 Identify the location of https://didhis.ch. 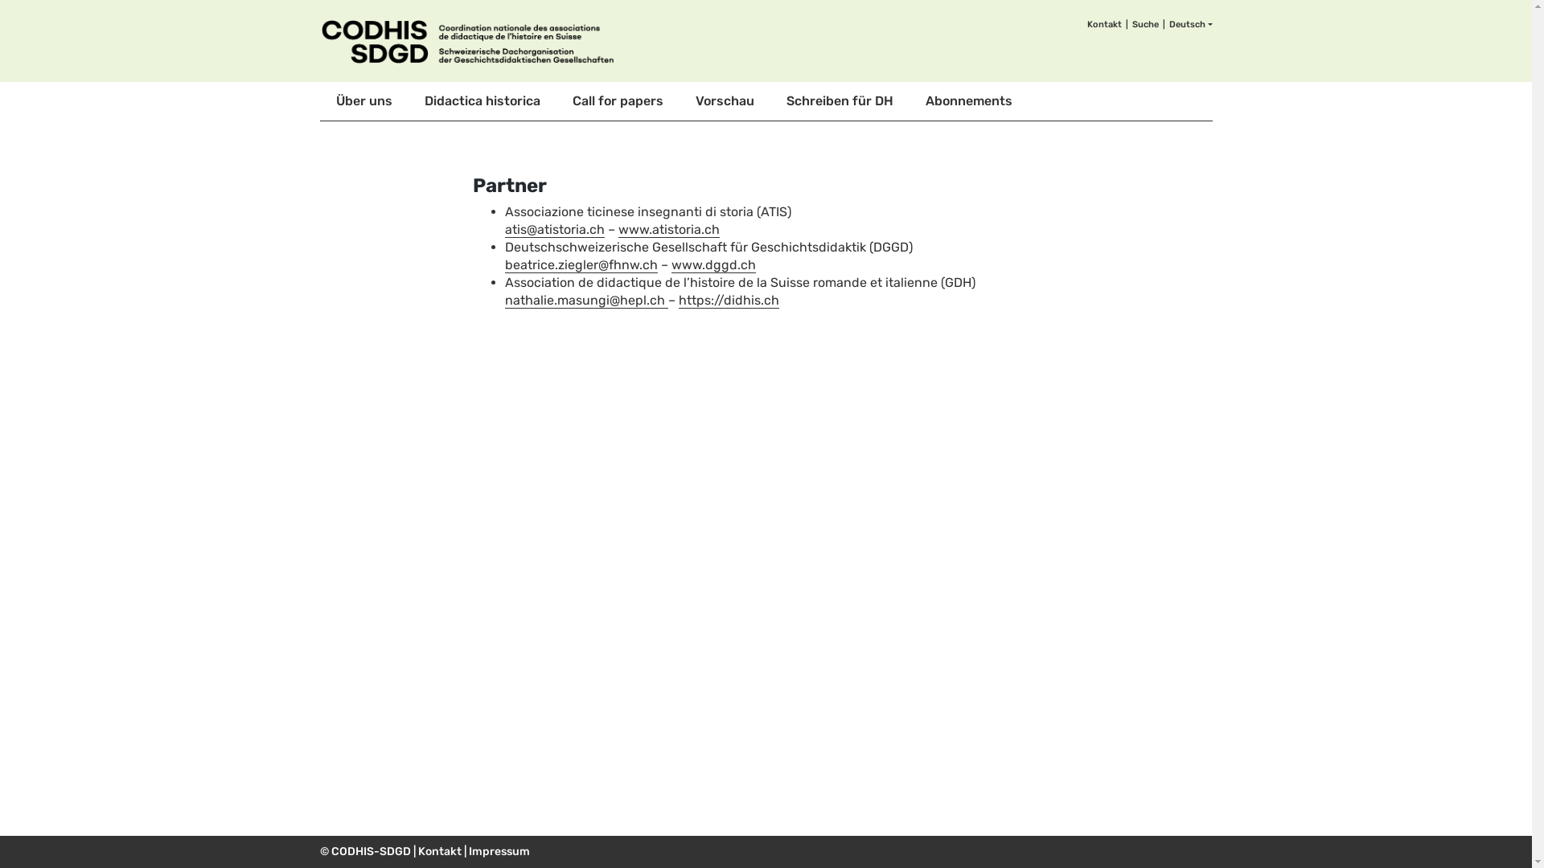
(729, 301).